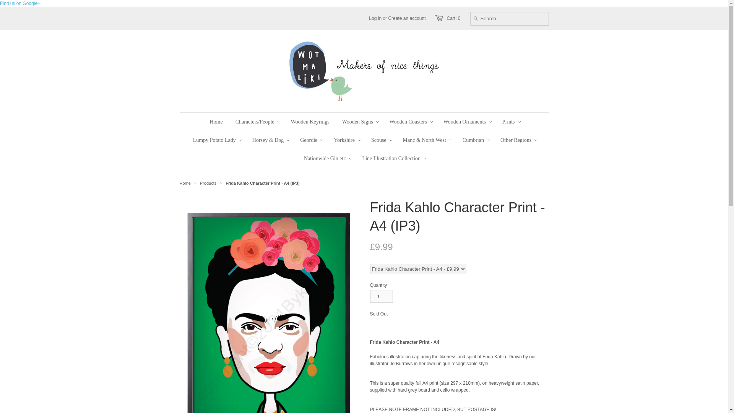 The width and height of the screenshot is (734, 413). Describe the element at coordinates (381, 296) in the screenshot. I see `1` at that location.